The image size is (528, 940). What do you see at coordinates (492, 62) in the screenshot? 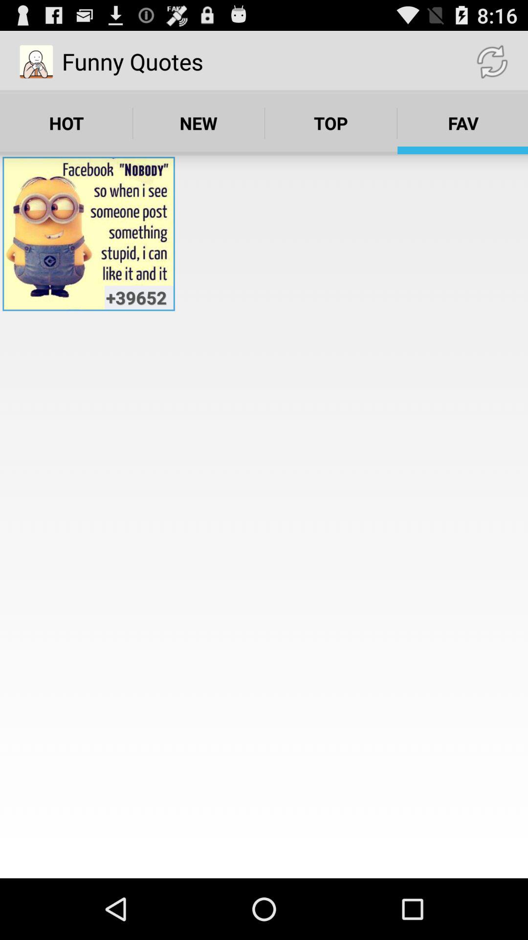
I see `click app next to funny quotes item` at bounding box center [492, 62].